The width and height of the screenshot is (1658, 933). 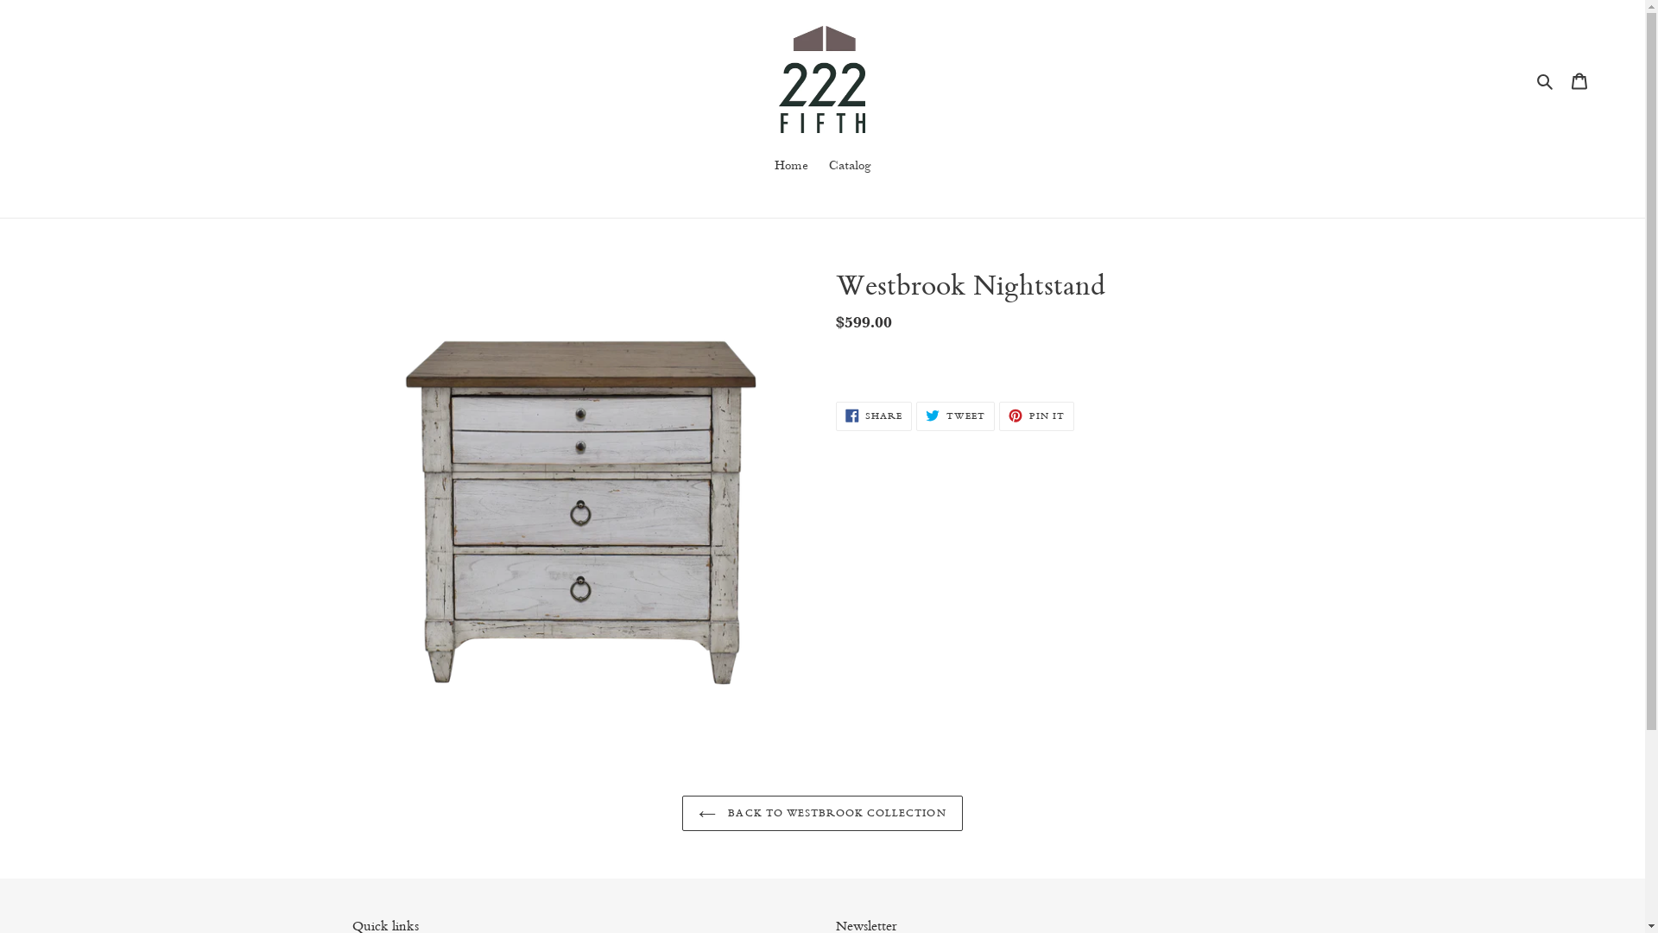 I want to click on TWEET
TWEET ON TWITTER, so click(x=955, y=416).